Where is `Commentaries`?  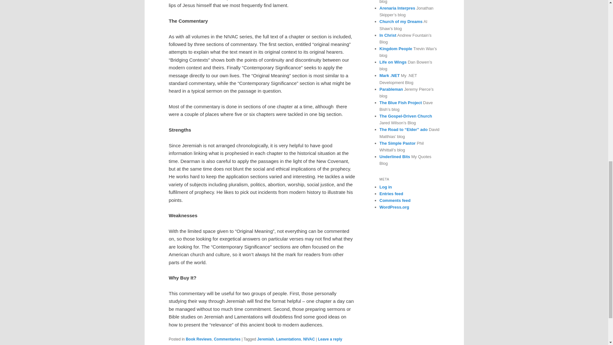 Commentaries is located at coordinates (227, 339).